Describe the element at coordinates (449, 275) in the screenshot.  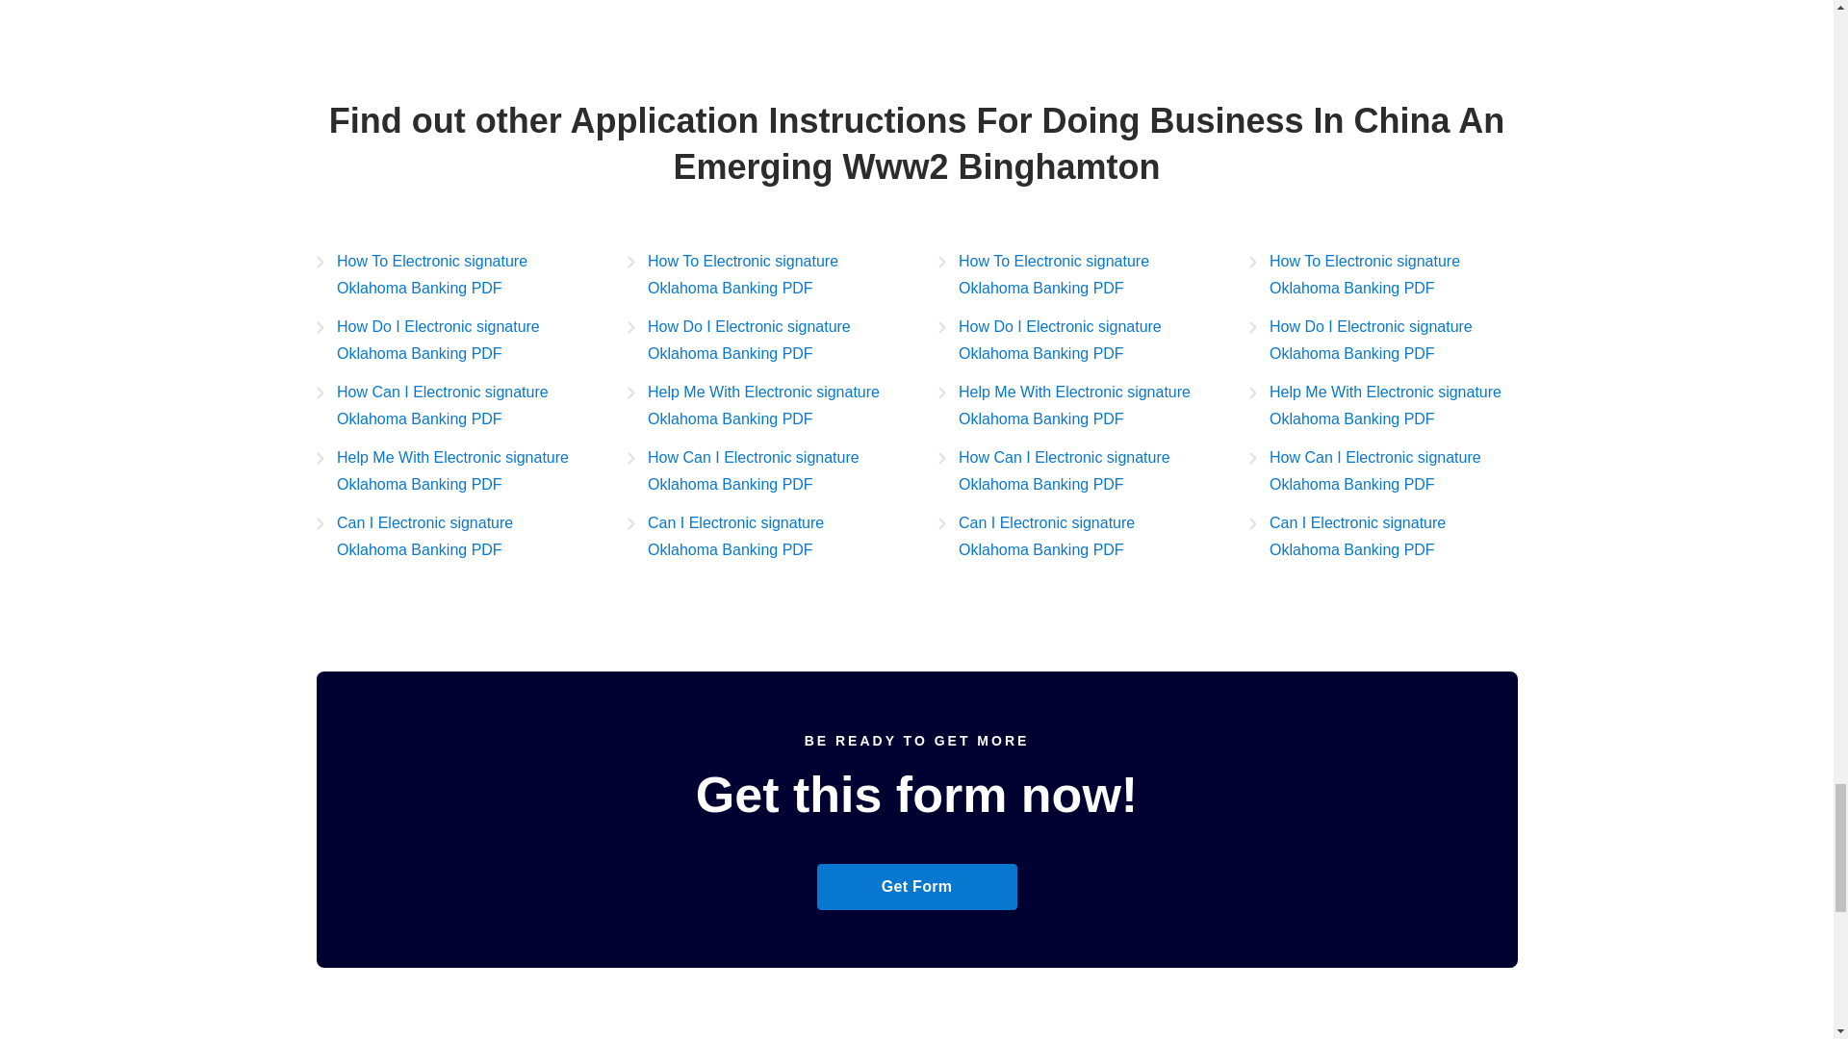
I see `How To Electronic signature Oklahoma Banking PDF` at that location.